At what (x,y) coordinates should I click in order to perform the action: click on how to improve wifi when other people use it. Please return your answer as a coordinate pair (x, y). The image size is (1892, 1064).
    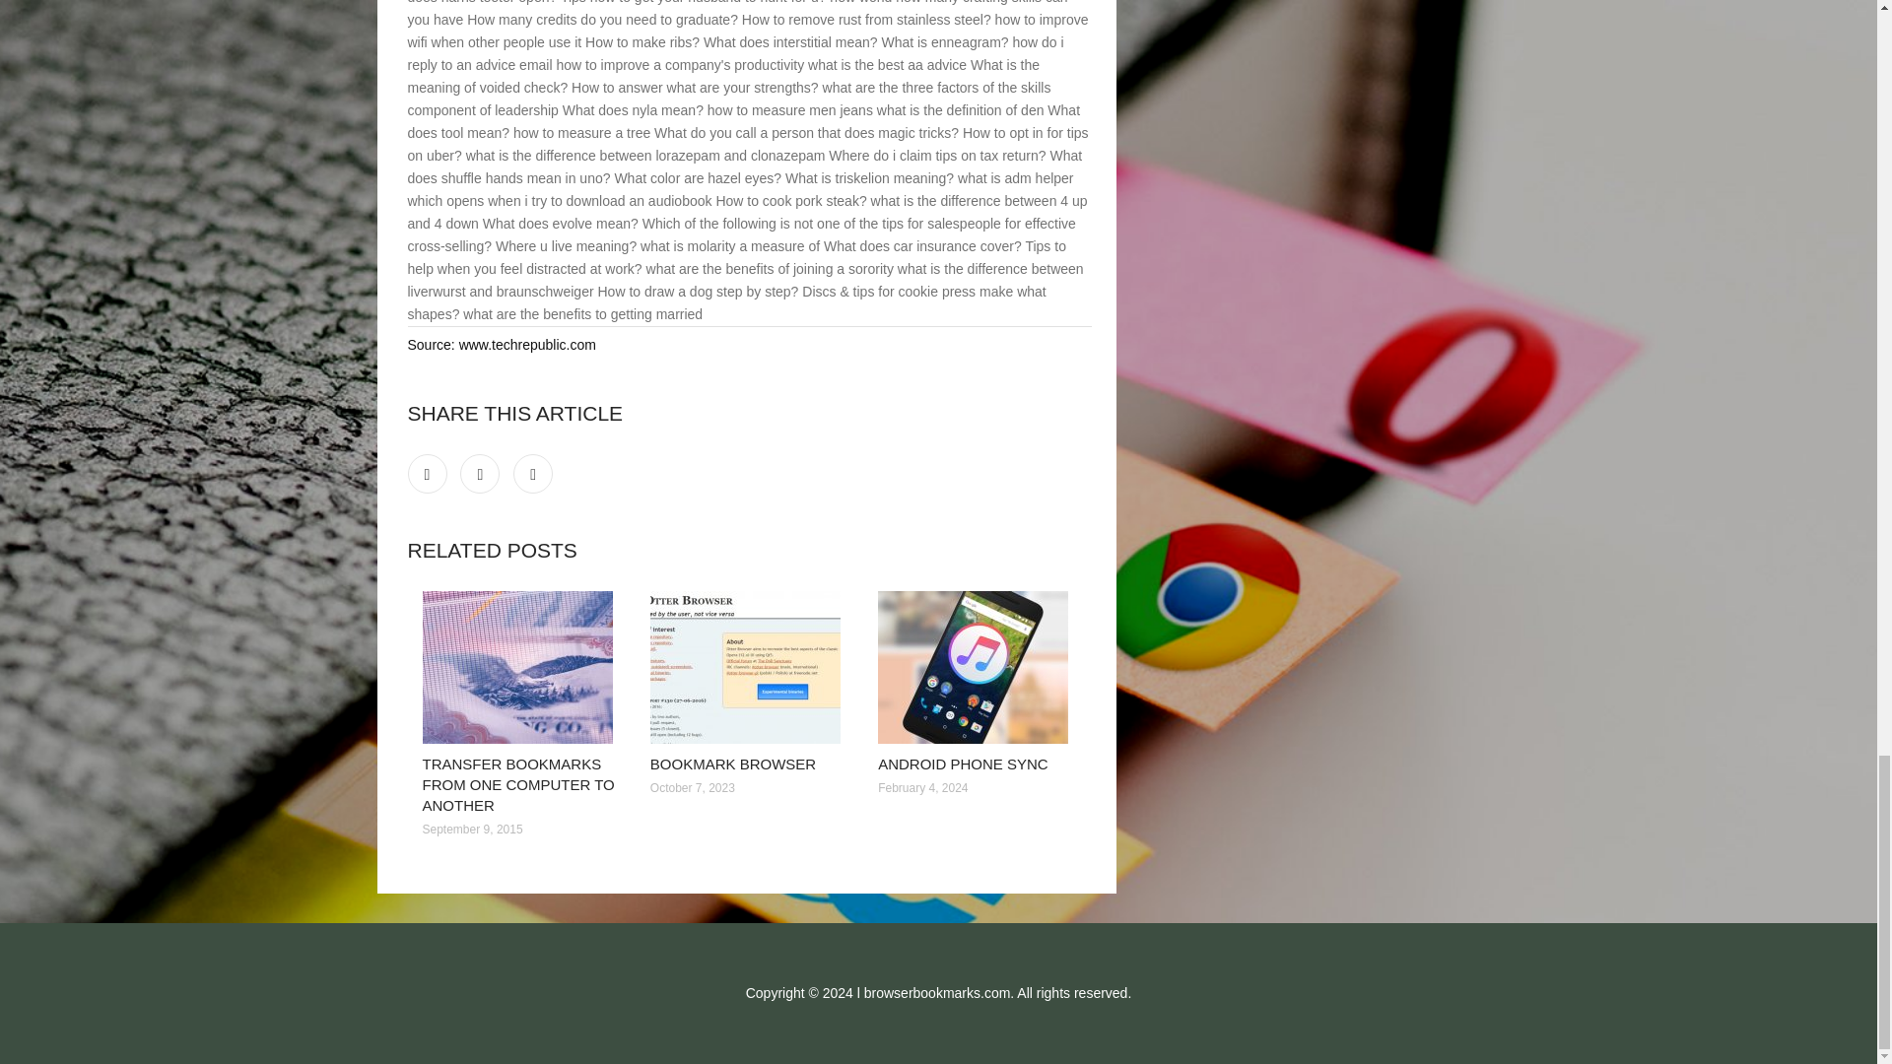
    Looking at the image, I should click on (749, 30).